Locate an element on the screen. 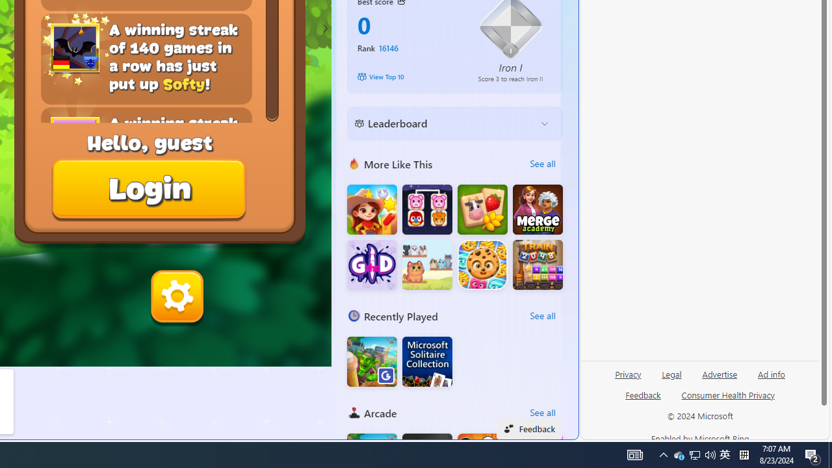 This screenshot has height=468, width=832. See all is located at coordinates (542, 412).